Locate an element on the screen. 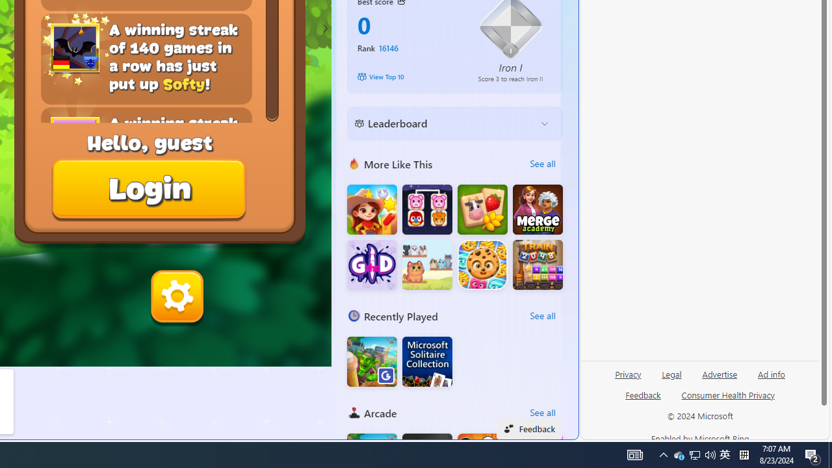 This screenshot has height=468, width=832. See all is located at coordinates (542, 412).